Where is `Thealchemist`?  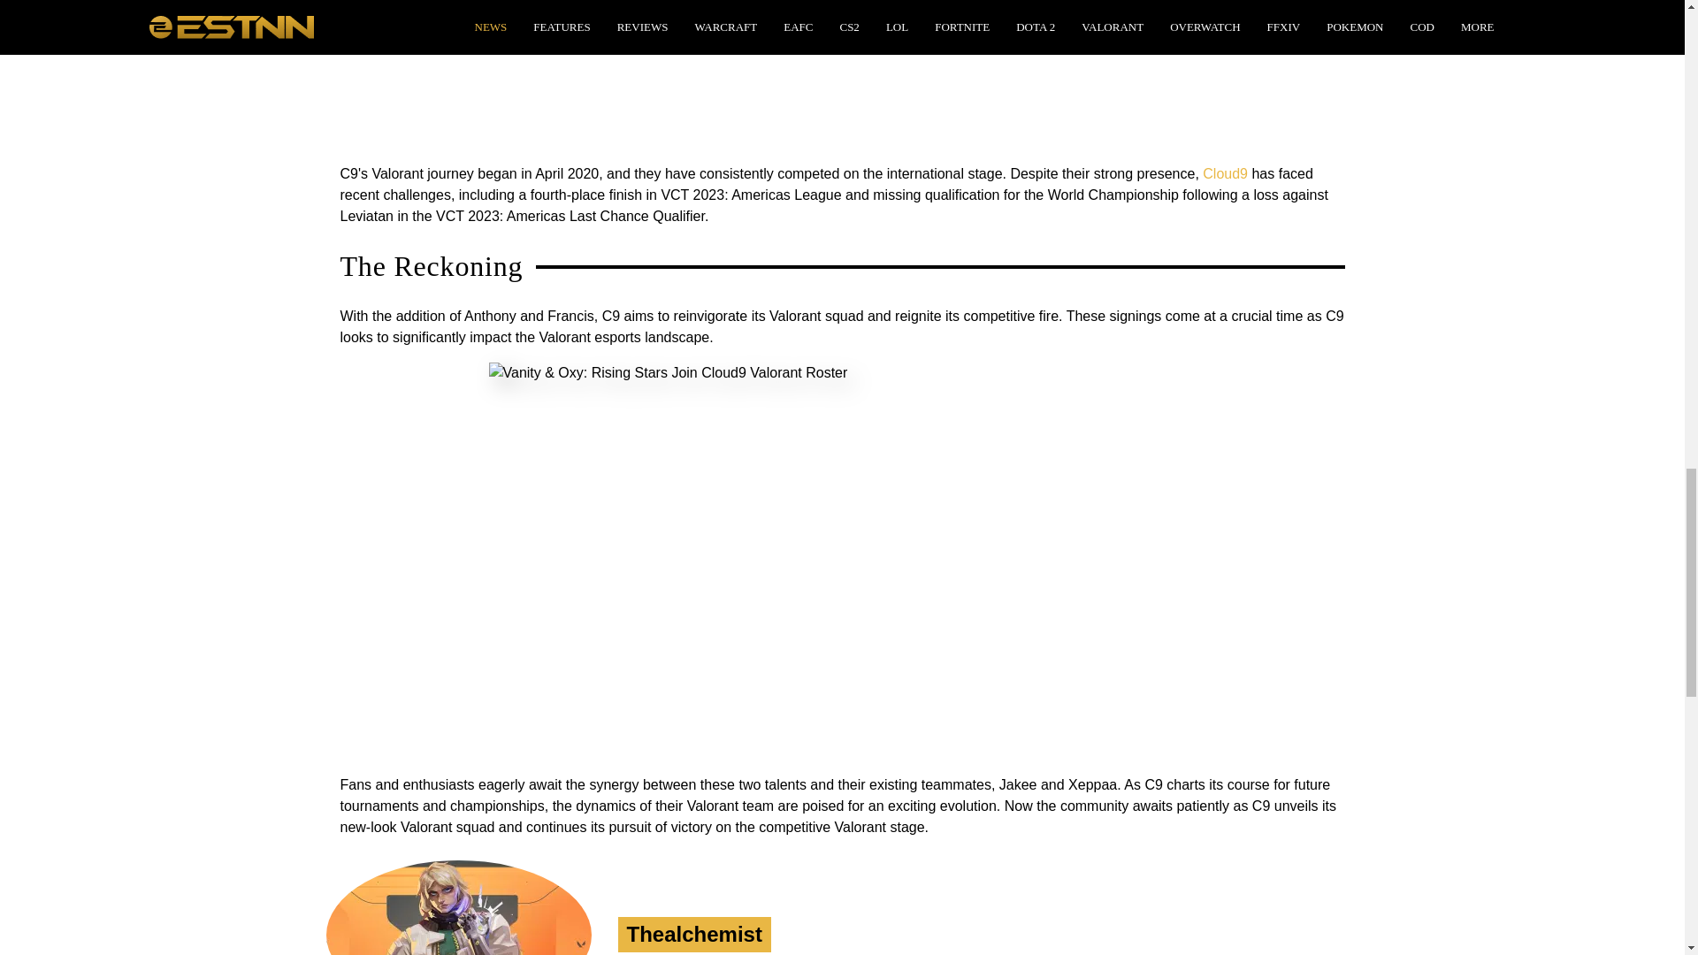 Thealchemist is located at coordinates (693, 934).